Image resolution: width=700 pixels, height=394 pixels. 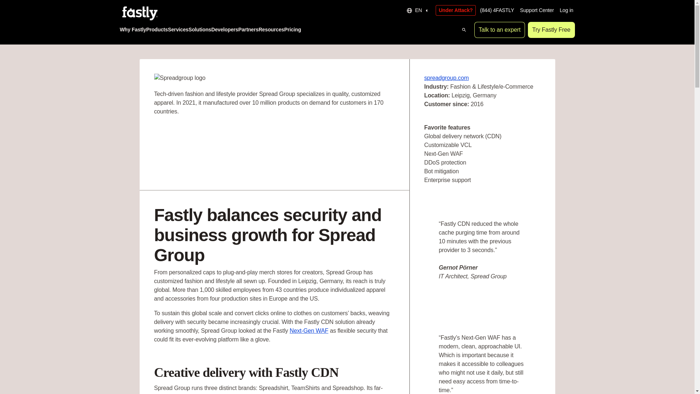 I want to click on EN, so click(x=418, y=10).